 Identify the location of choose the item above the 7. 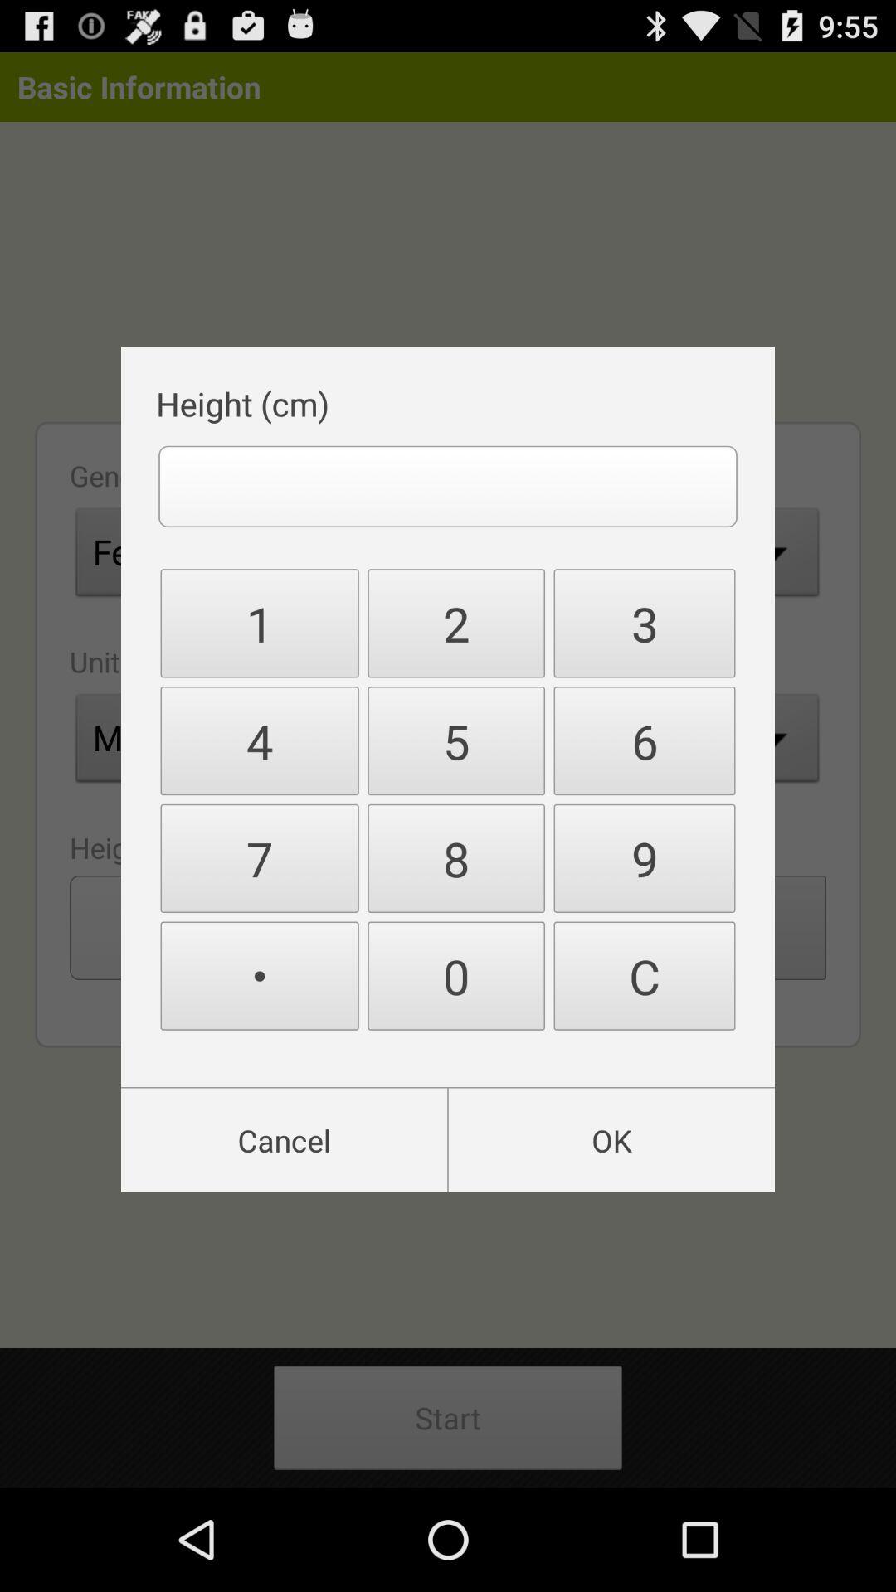
(259, 741).